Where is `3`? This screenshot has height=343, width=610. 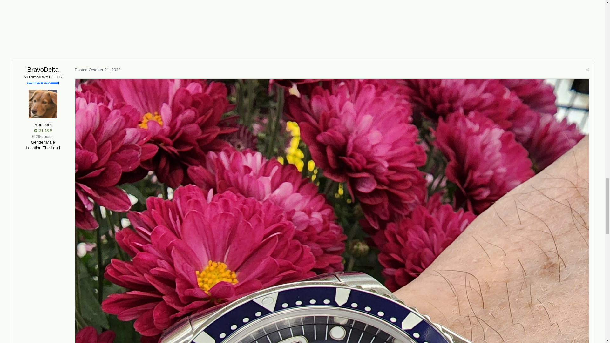
3 is located at coordinates (50, 226).